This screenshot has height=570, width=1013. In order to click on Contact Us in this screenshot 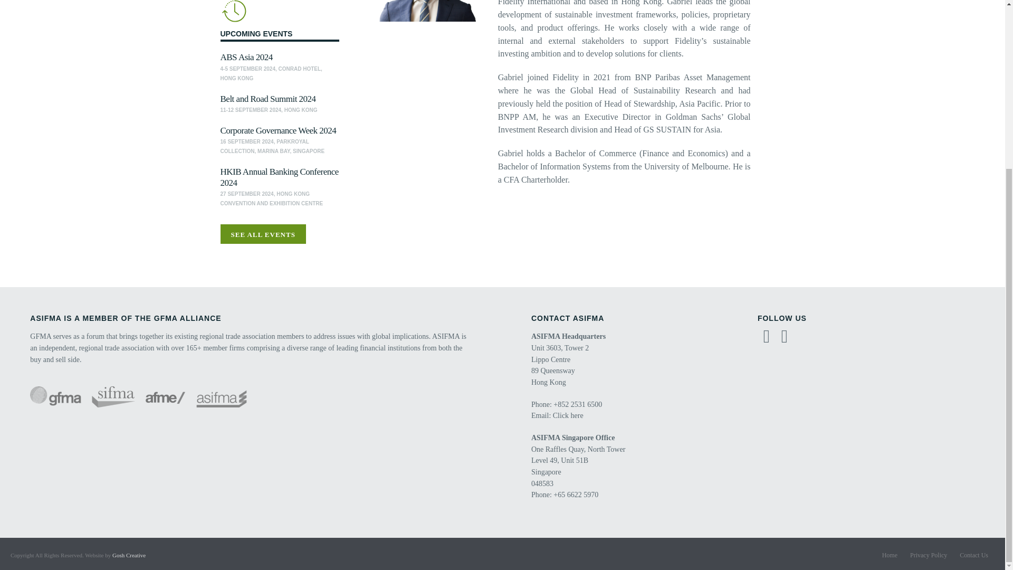, I will do `click(974, 555)`.